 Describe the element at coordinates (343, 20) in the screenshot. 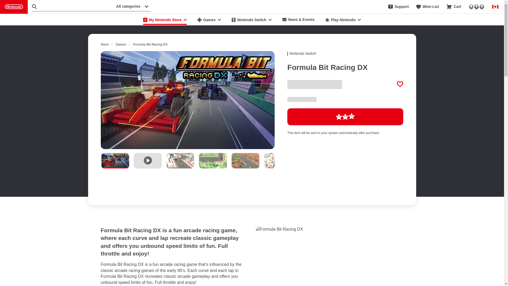

I see `Play Nintendo` at that location.